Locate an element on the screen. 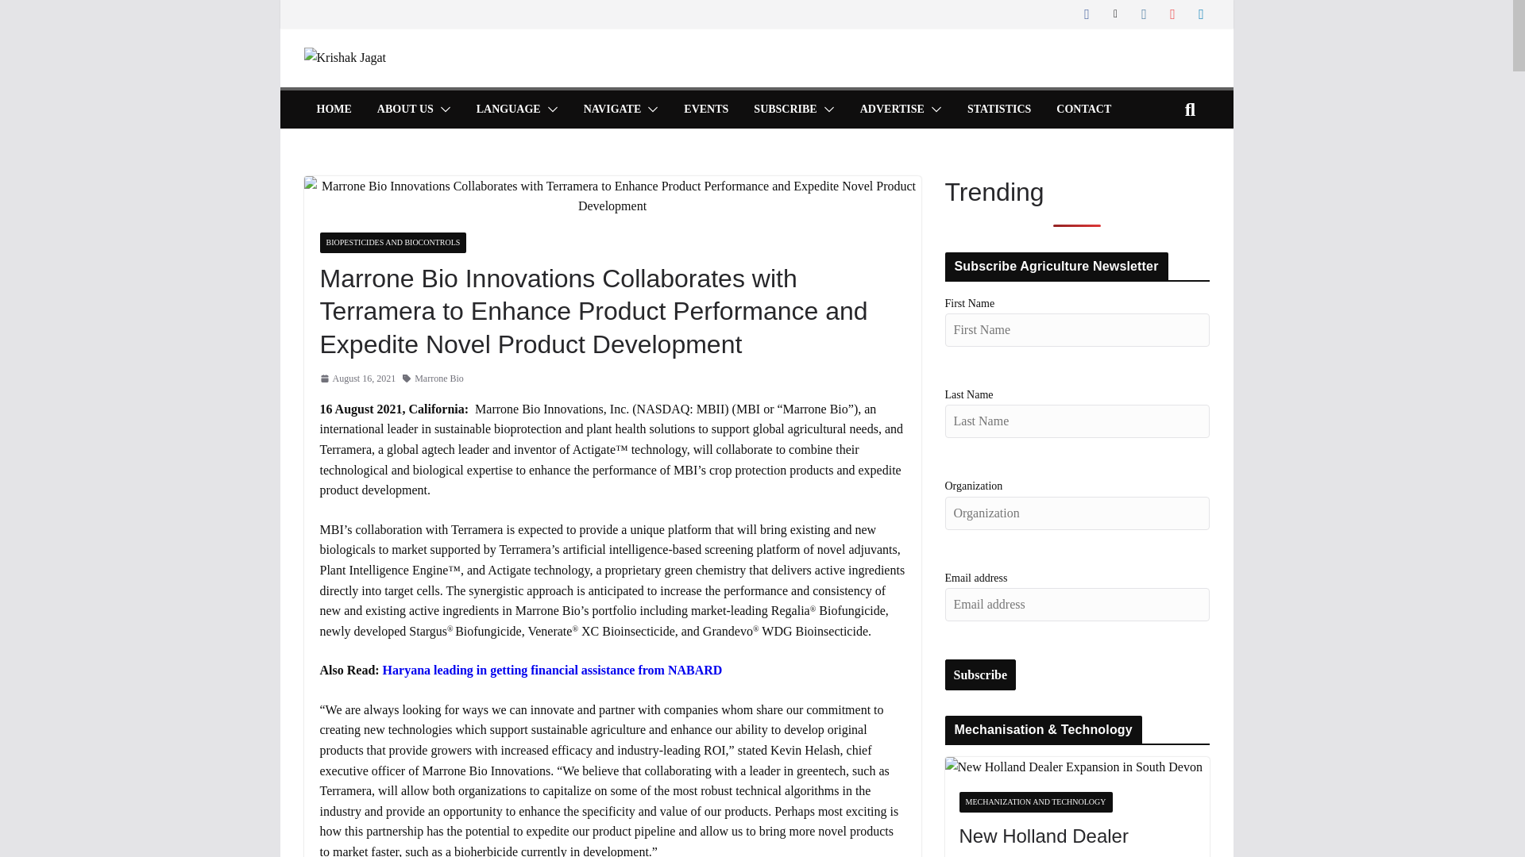 This screenshot has width=1525, height=857. Subscribe is located at coordinates (981, 674).